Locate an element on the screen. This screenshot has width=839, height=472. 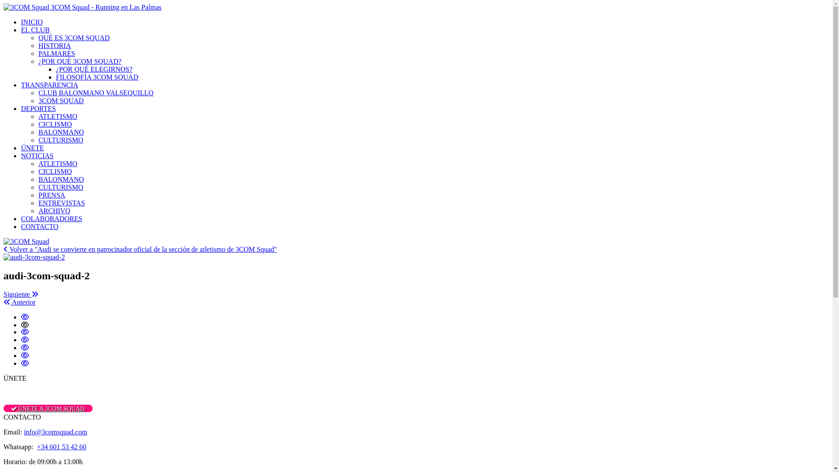
ENTREVISTAS is located at coordinates (62, 203).